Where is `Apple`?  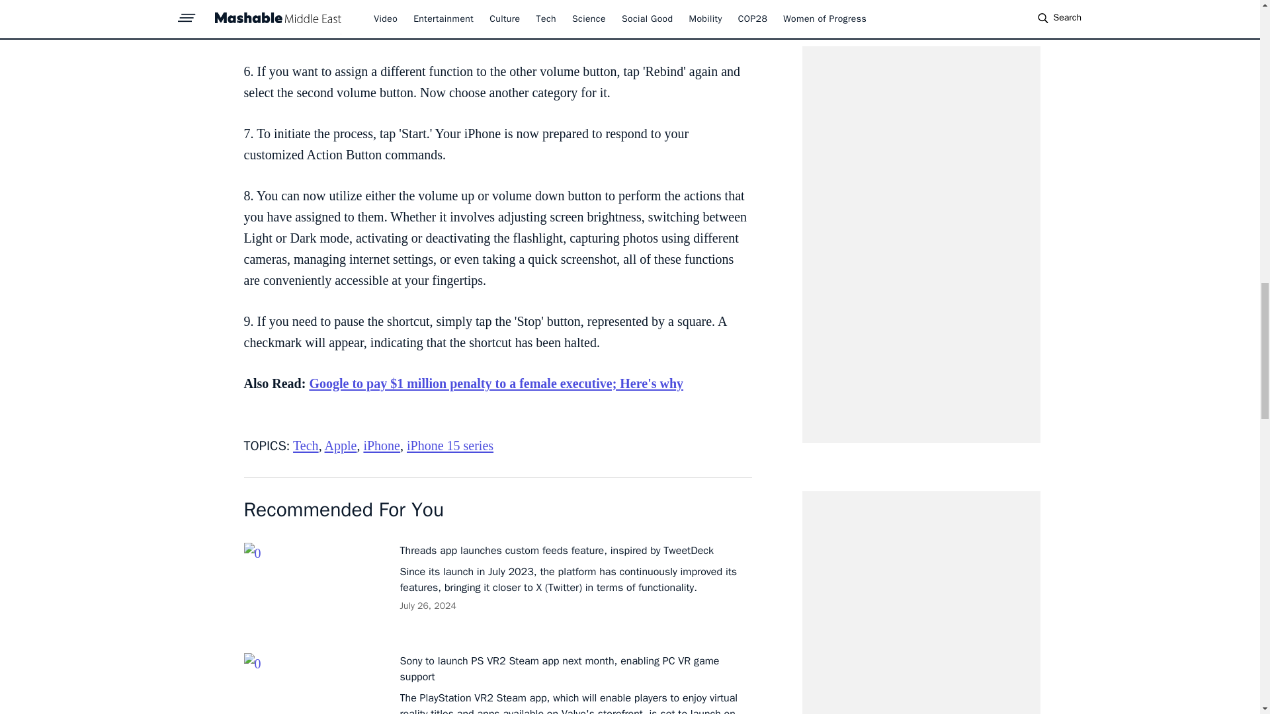 Apple is located at coordinates (341, 446).